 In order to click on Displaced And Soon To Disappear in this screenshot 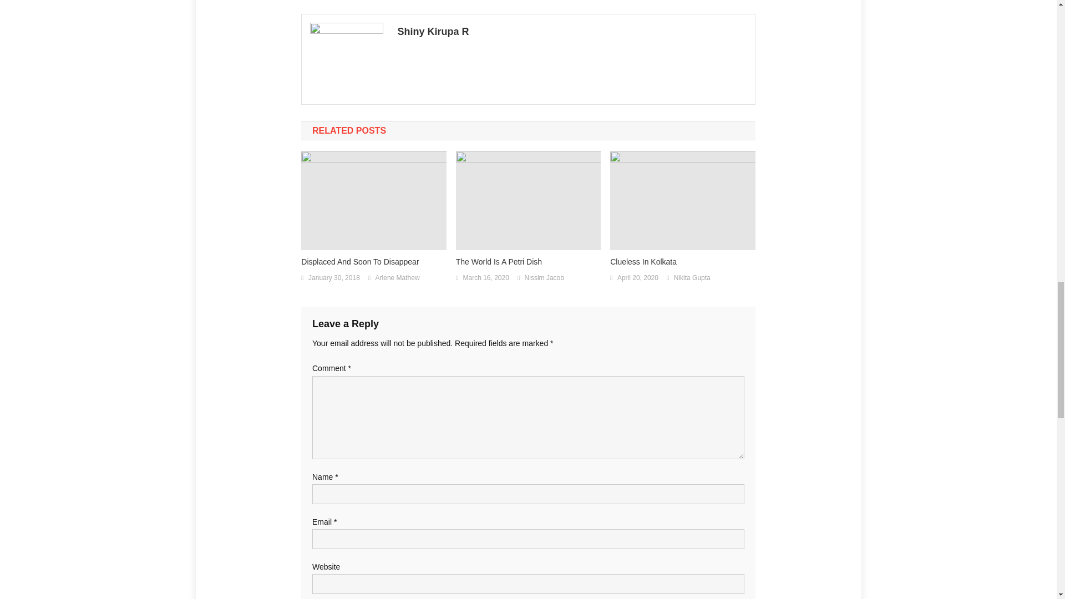, I will do `click(374, 262)`.